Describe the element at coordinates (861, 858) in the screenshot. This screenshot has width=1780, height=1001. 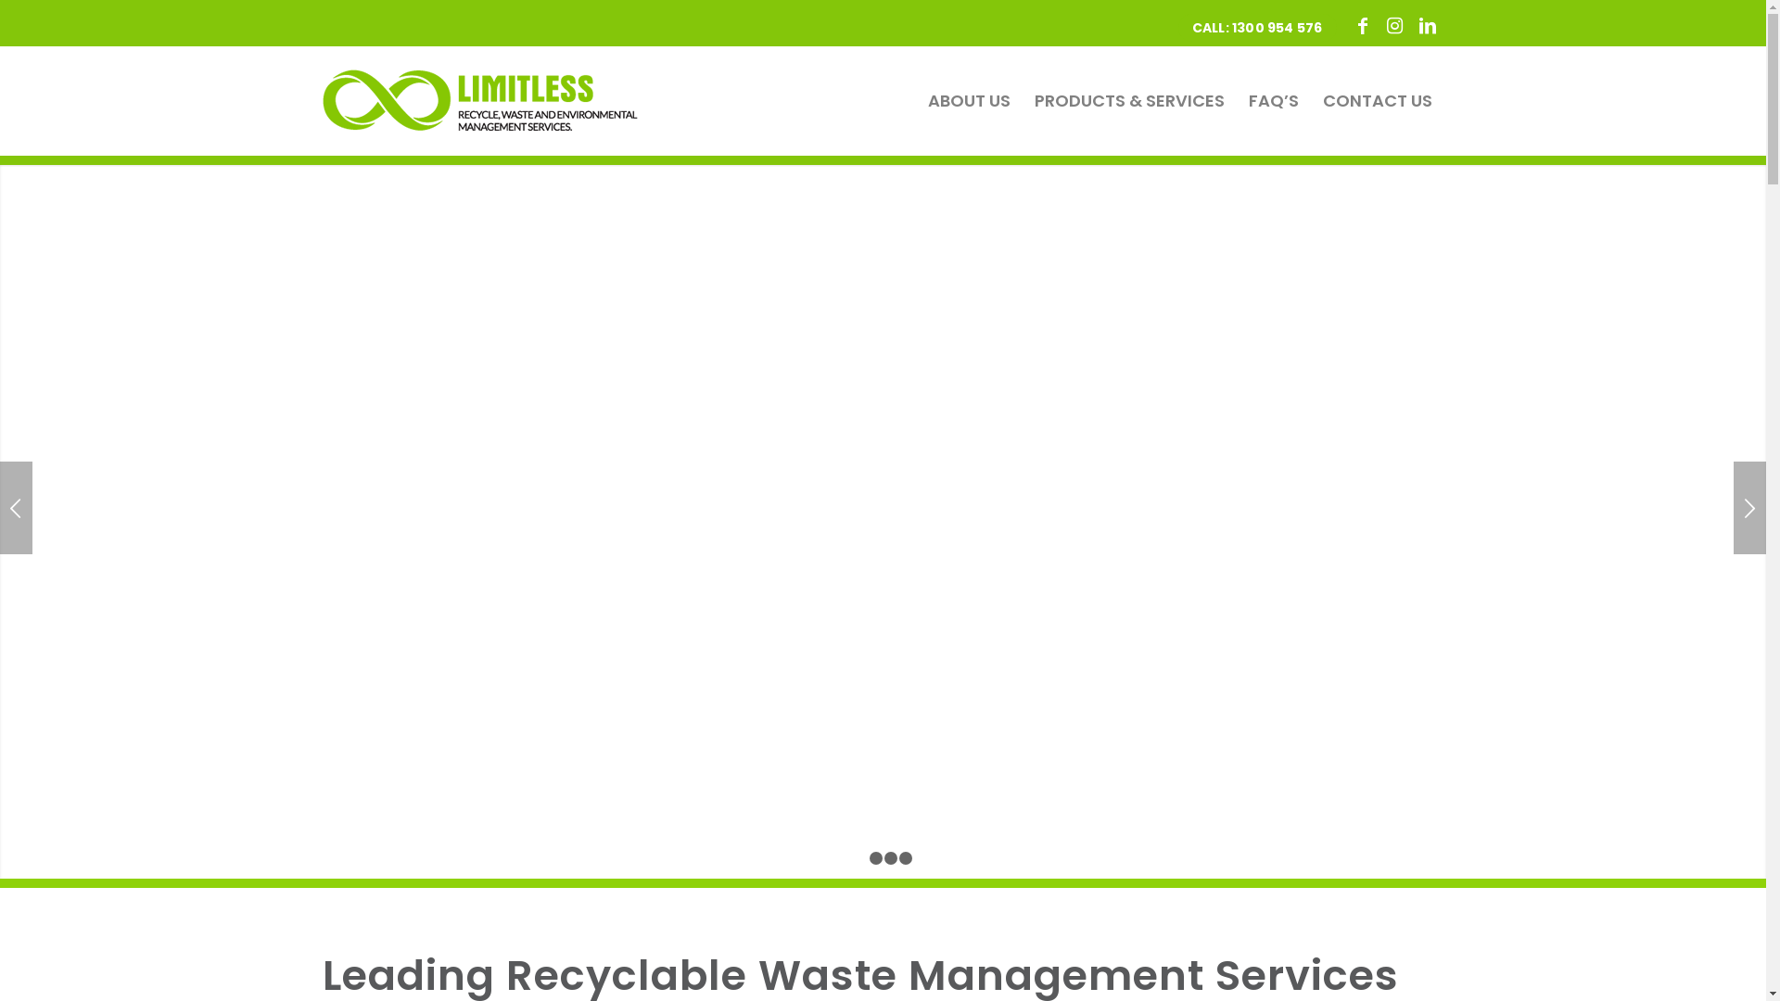
I see `1` at that location.